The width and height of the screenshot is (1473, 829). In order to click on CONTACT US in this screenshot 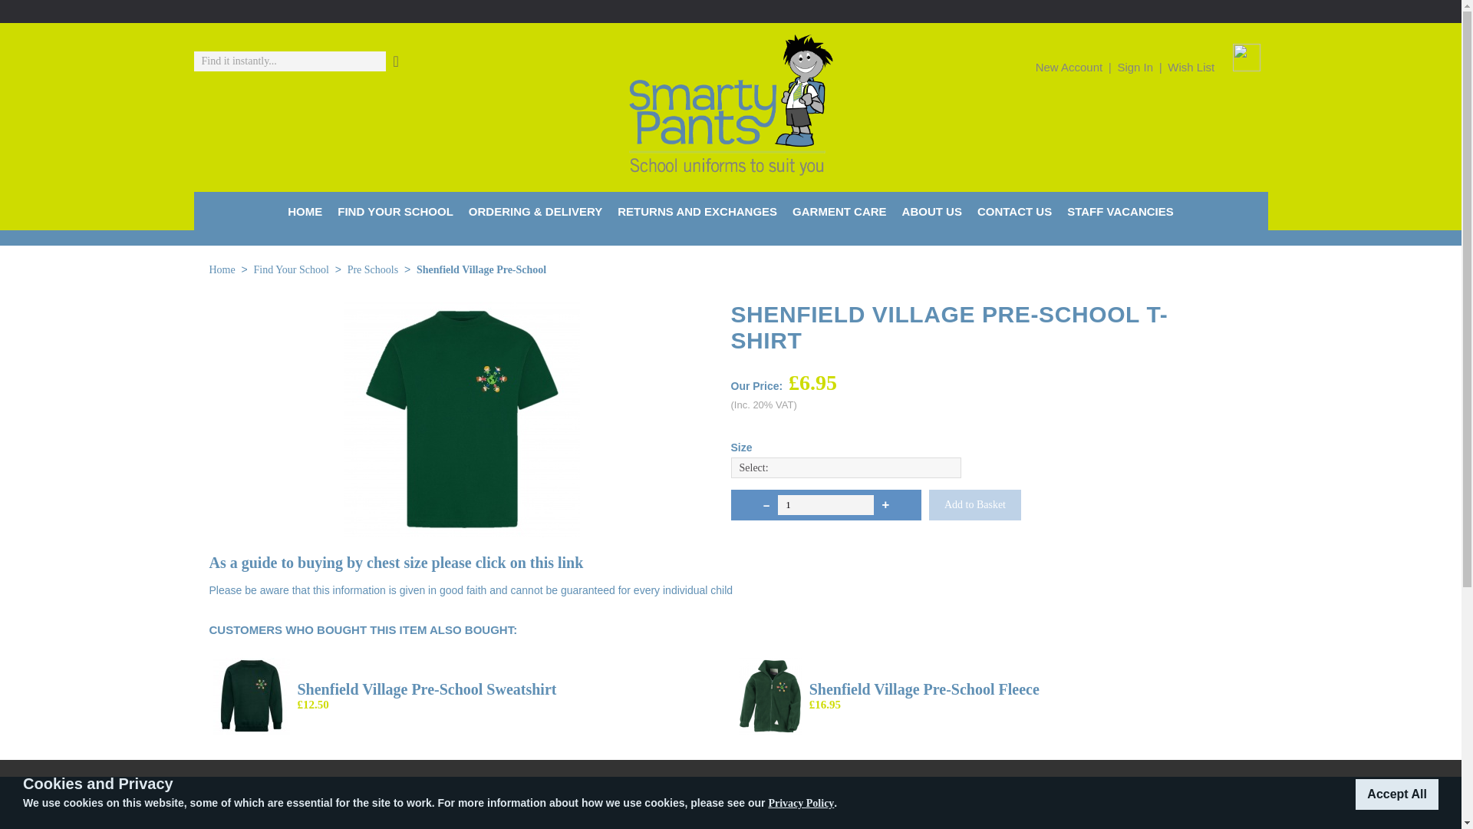, I will do `click(1014, 210)`.